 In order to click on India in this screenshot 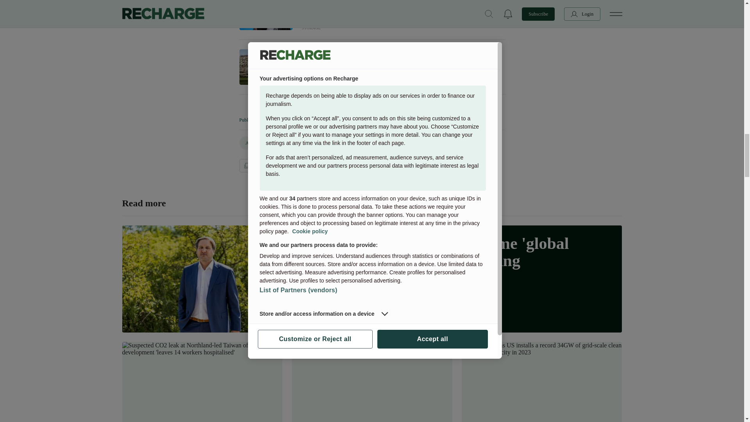, I will do `click(291, 143)`.